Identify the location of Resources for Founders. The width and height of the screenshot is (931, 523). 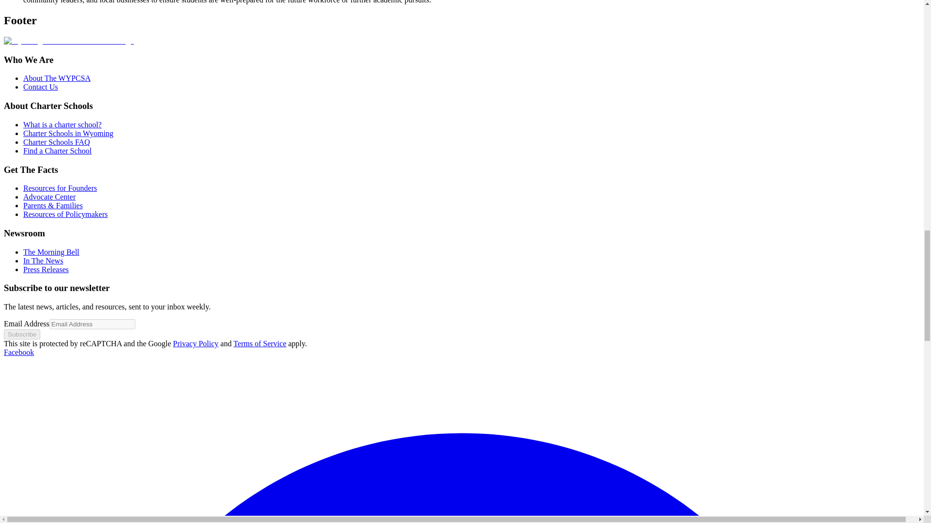
(60, 188).